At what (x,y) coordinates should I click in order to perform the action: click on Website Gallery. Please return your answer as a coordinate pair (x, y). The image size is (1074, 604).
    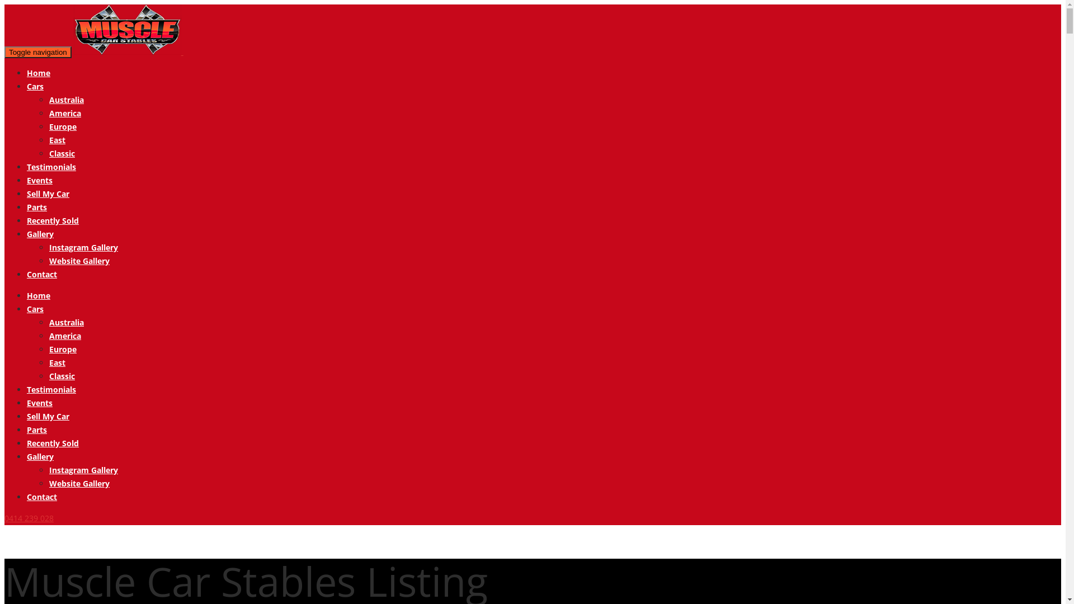
    Looking at the image, I should click on (79, 483).